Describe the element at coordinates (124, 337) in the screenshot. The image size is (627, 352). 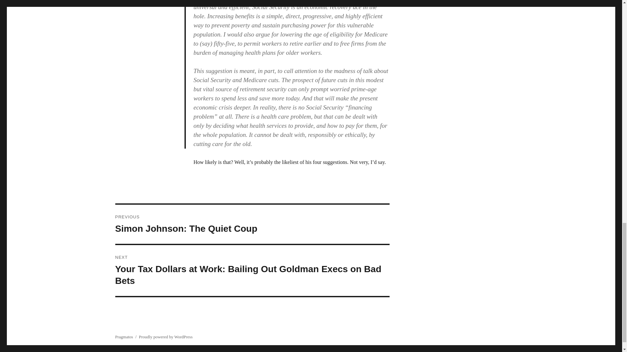
I see `Pragmatos` at that location.